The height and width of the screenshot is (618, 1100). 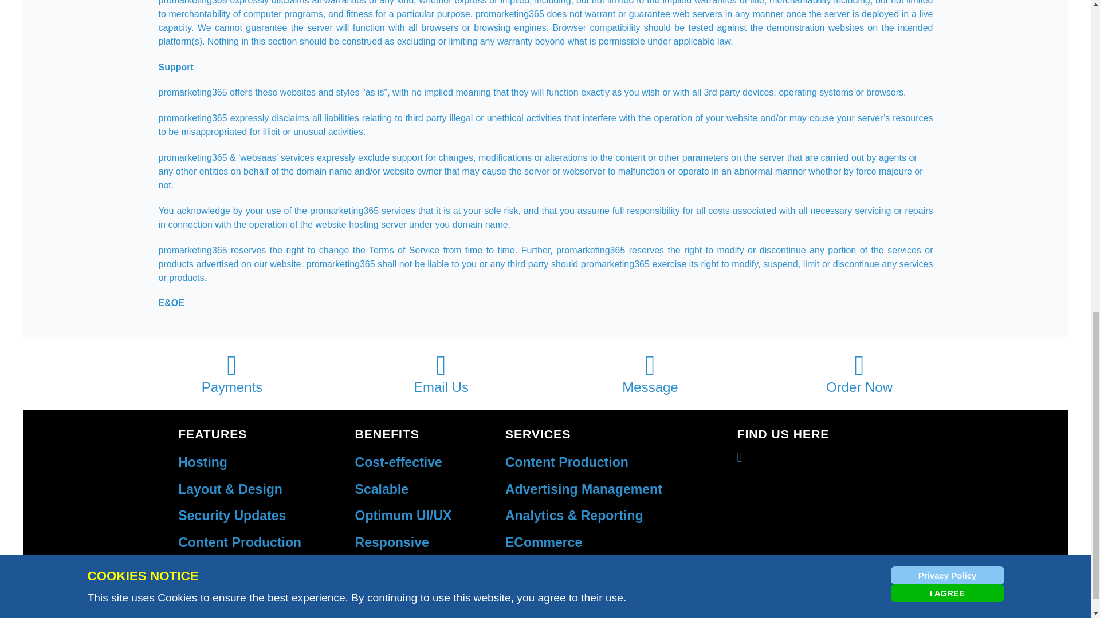 I want to click on Cost-effective, so click(x=399, y=462).